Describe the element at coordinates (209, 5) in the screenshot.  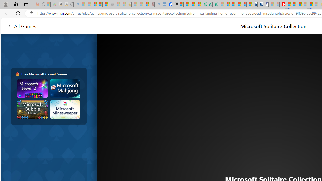
I see `Terms of Use Agreement` at that location.